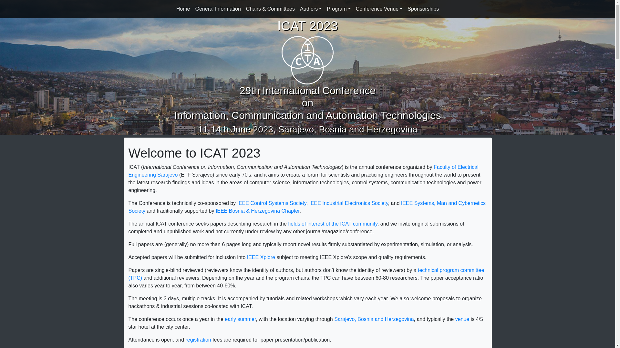 The image size is (620, 348). What do you see at coordinates (379, 9) in the screenshot?
I see `Conference Venue` at bounding box center [379, 9].